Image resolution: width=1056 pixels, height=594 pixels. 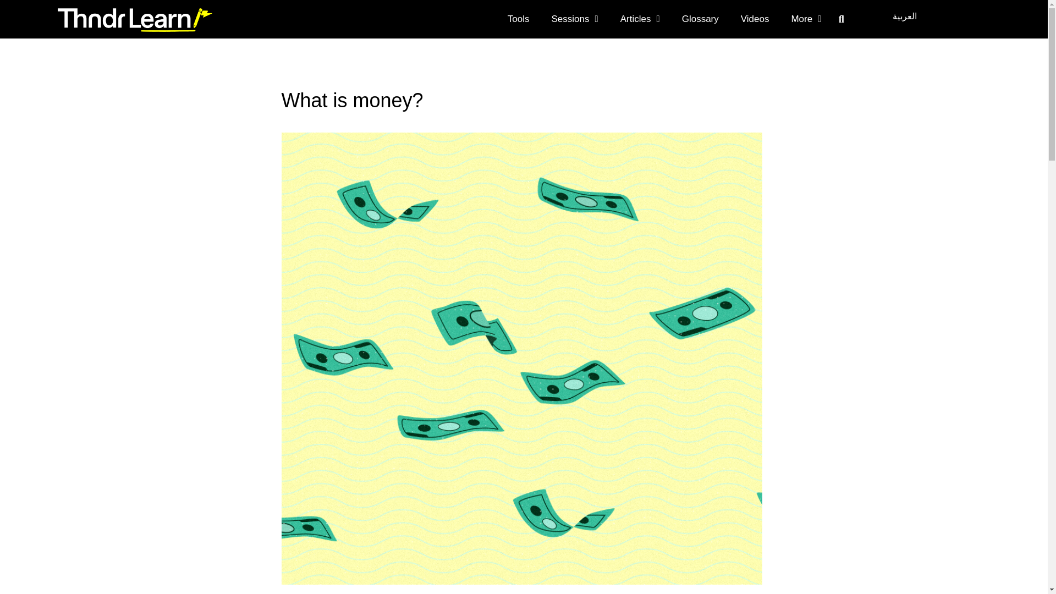 What do you see at coordinates (518, 19) in the screenshot?
I see `Tools` at bounding box center [518, 19].